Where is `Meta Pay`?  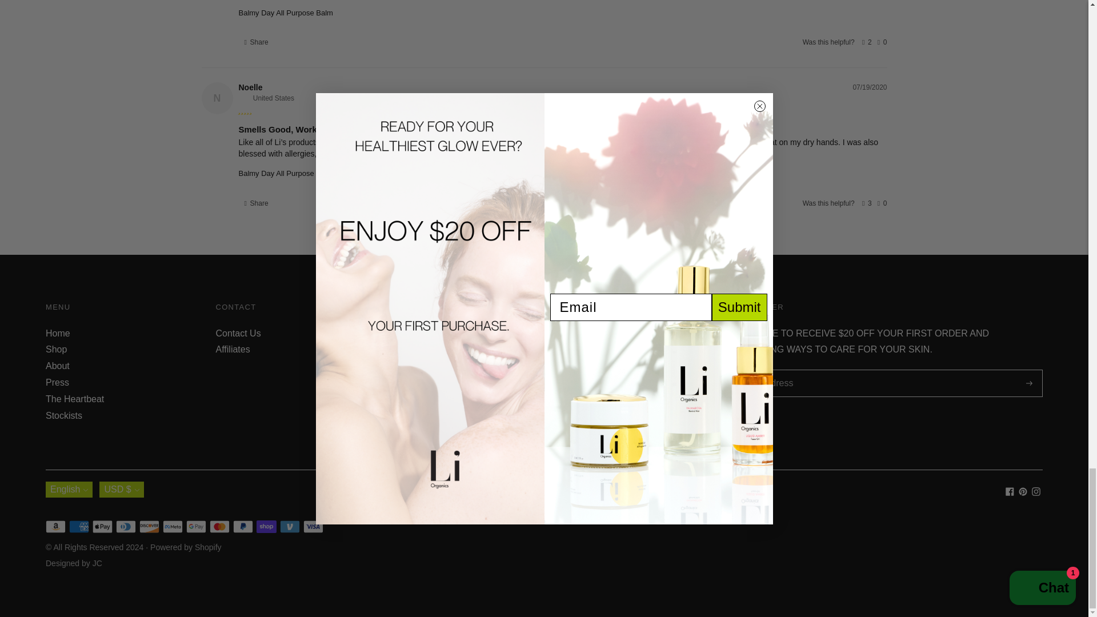 Meta Pay is located at coordinates (173, 527).